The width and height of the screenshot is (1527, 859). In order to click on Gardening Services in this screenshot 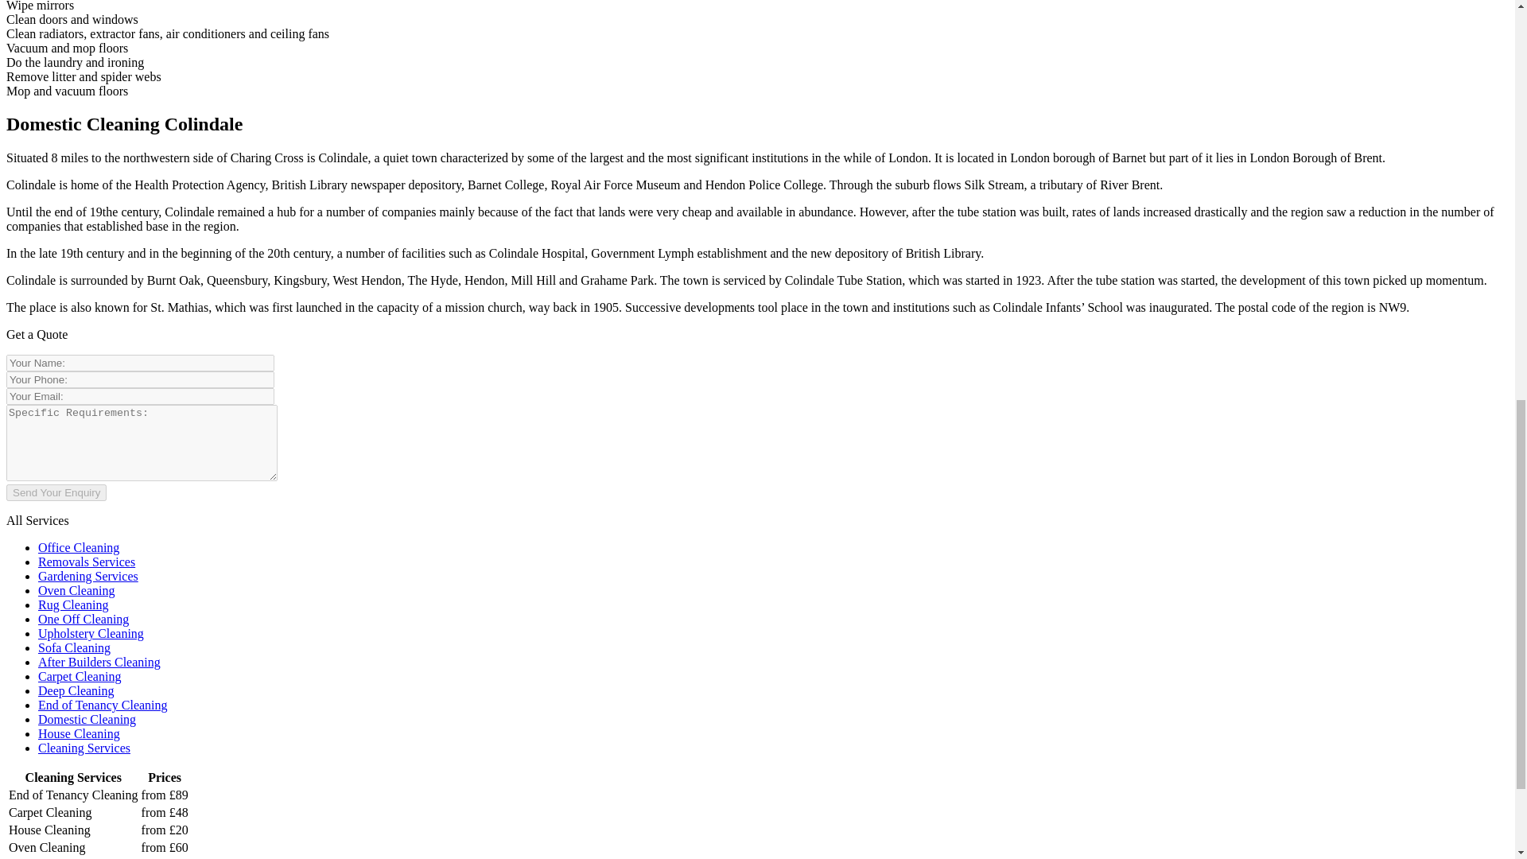, I will do `click(88, 576)`.